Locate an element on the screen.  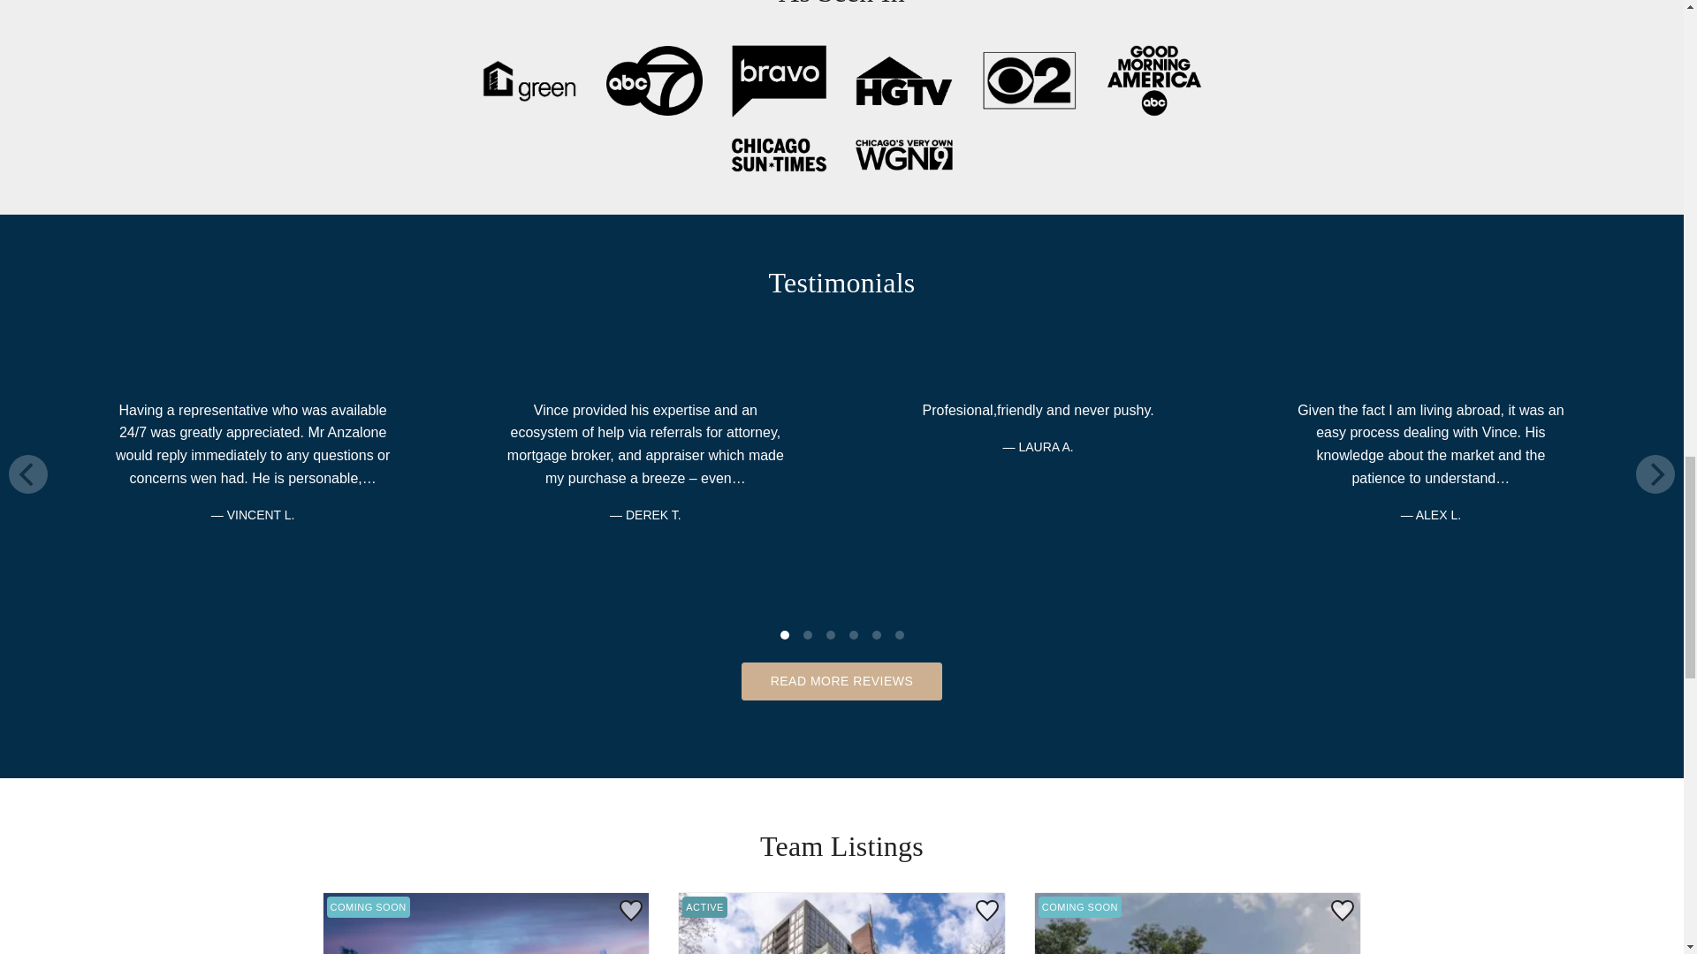
top quotation mark is located at coordinates (1430, 349).